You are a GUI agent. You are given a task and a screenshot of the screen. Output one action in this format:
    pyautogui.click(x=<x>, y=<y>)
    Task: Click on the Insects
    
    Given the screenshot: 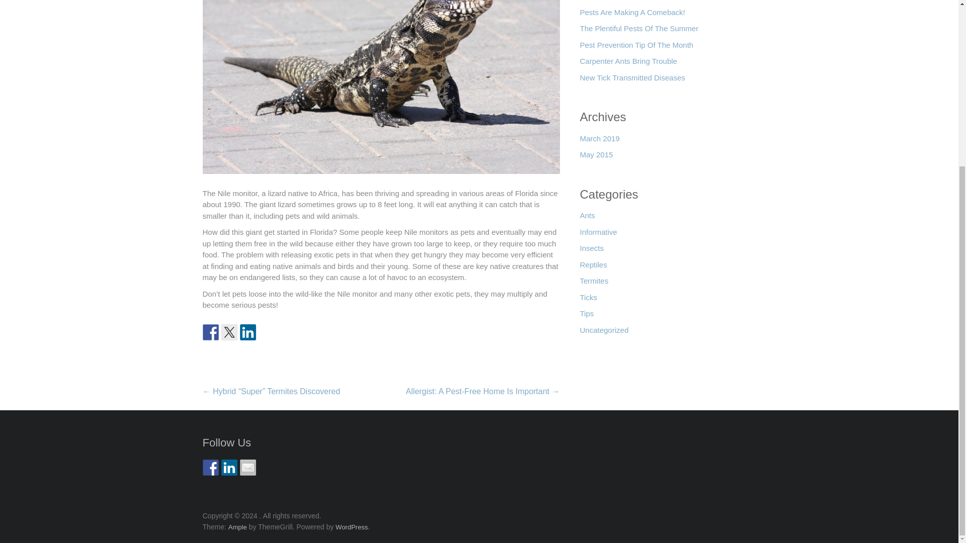 What is the action you would take?
    pyautogui.click(x=592, y=251)
    